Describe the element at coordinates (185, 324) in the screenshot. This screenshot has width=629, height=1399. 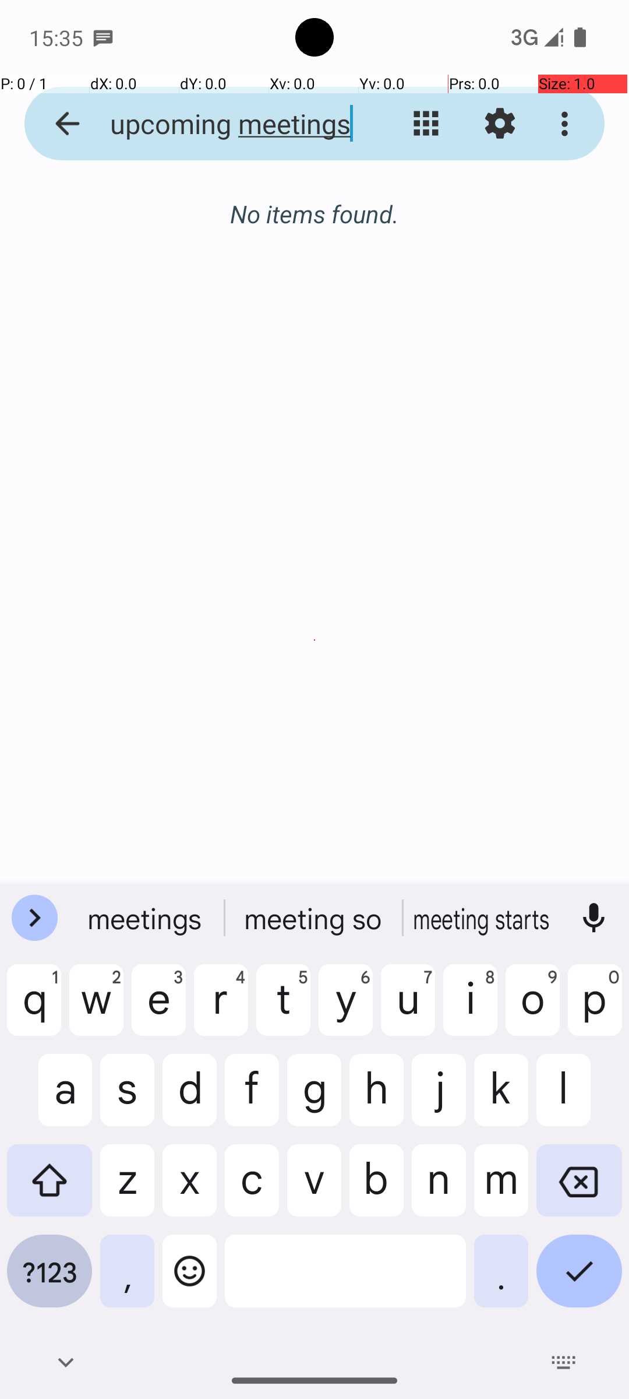
I see `23:20 (October 29) - 00:05` at that location.